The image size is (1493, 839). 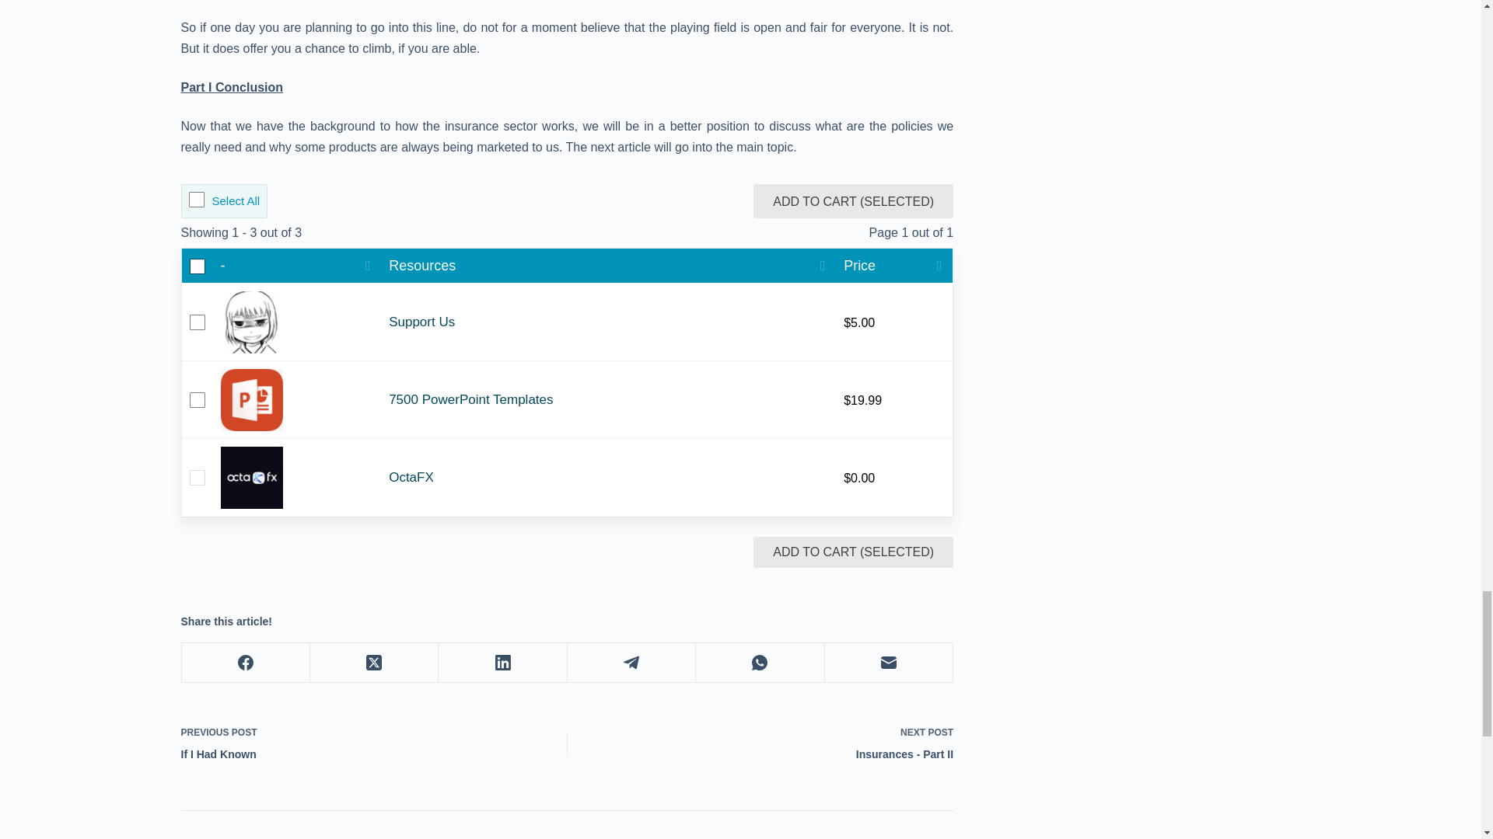 I want to click on Support Us, so click(x=776, y=742).